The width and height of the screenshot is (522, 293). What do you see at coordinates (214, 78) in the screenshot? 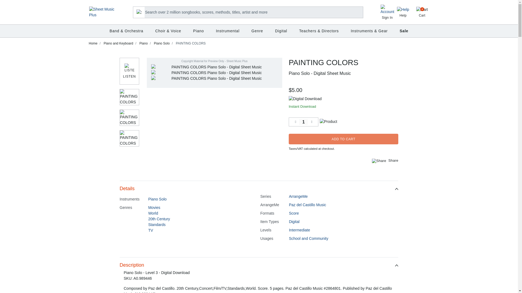
I see `Sheet Music Plus Home` at bounding box center [214, 78].